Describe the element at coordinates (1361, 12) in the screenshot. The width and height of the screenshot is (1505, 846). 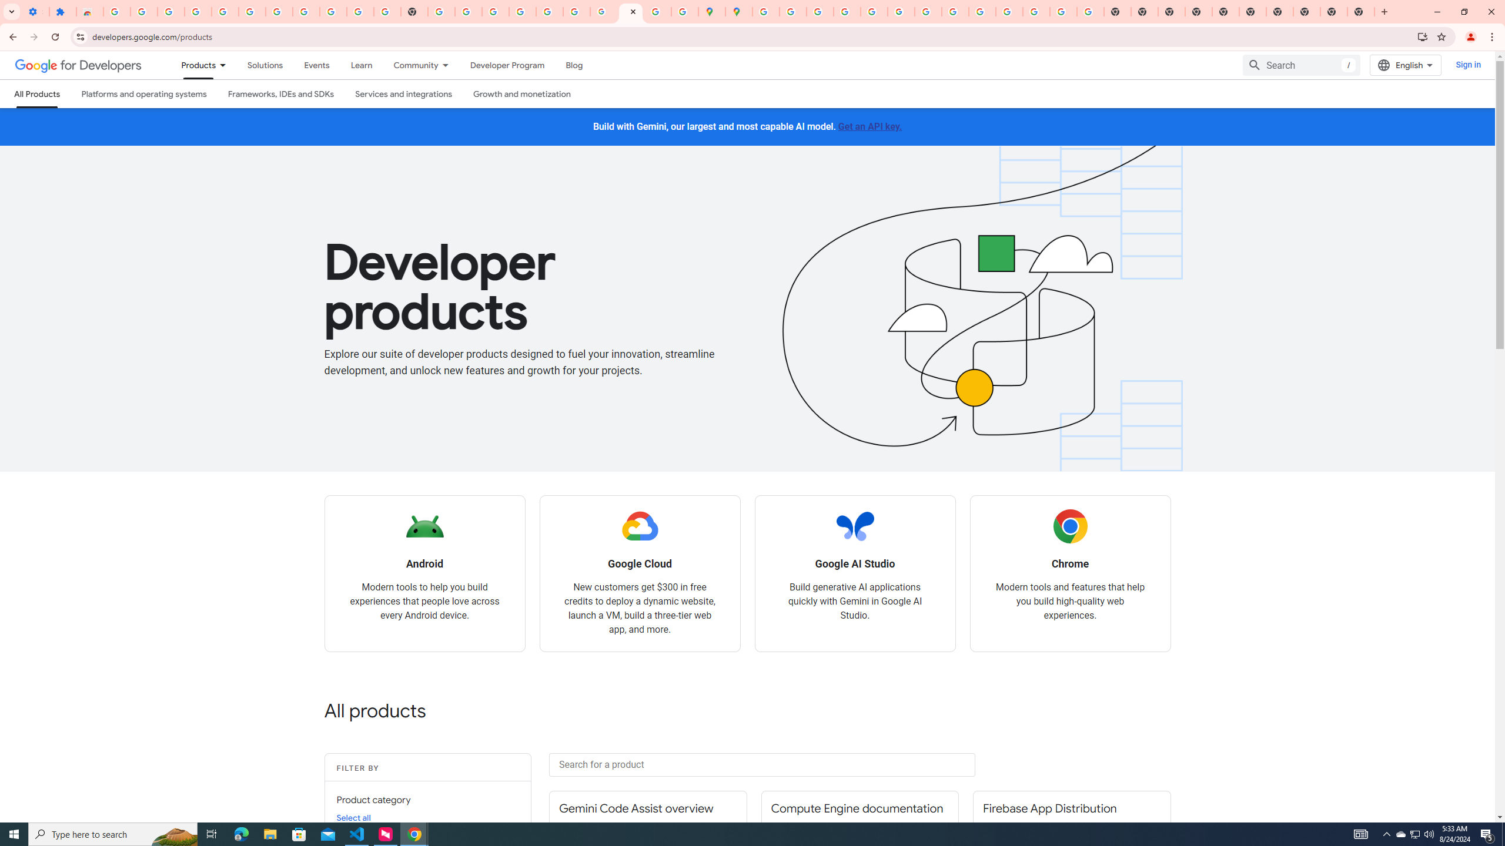
I see `New Tab` at that location.